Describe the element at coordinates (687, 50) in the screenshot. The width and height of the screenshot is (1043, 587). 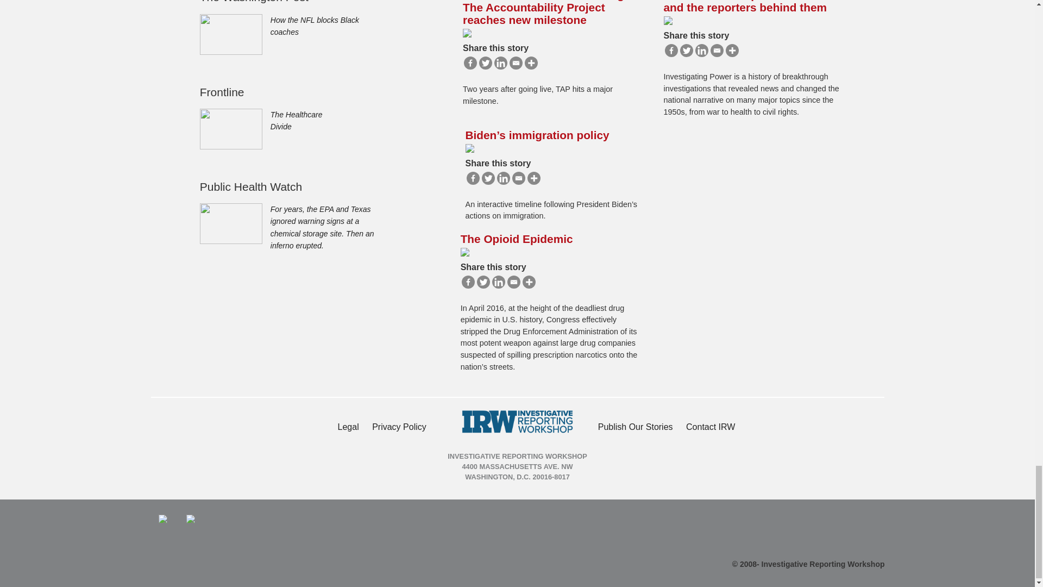
I see `Twitter` at that location.